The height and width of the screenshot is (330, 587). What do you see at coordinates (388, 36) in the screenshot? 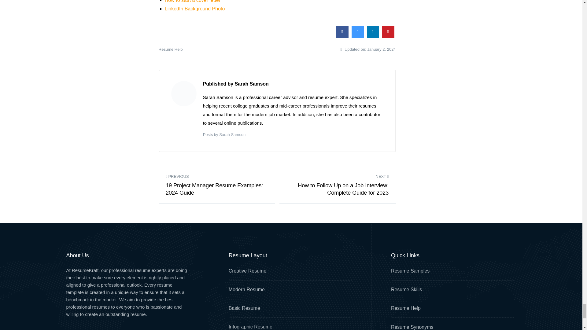
I see `Share on Pinterest` at bounding box center [388, 36].